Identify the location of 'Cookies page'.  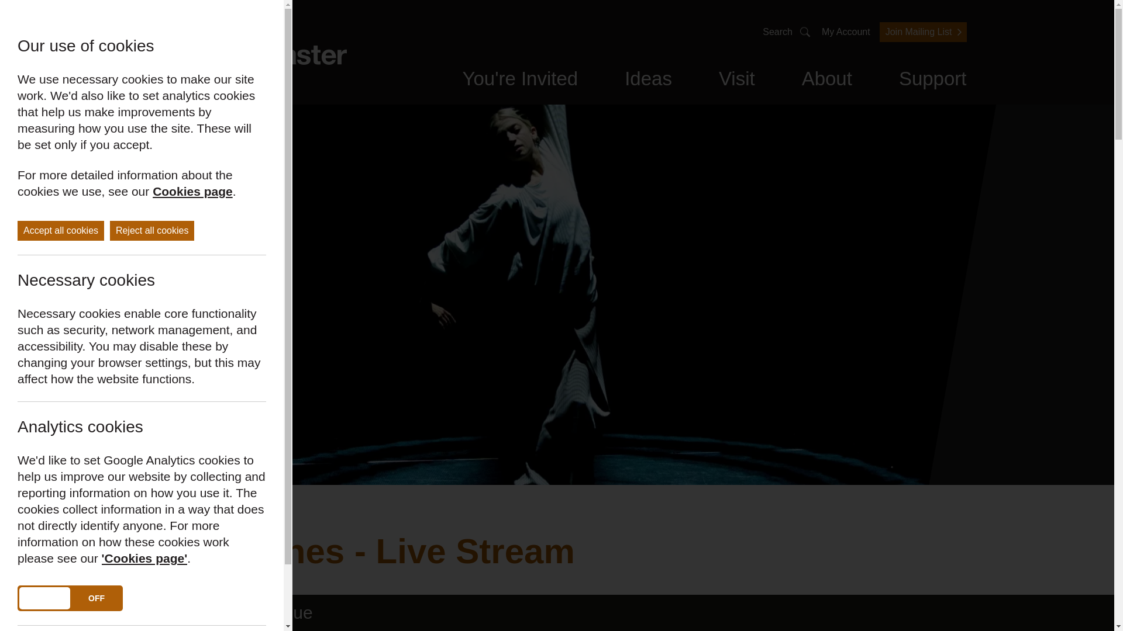
(144, 558).